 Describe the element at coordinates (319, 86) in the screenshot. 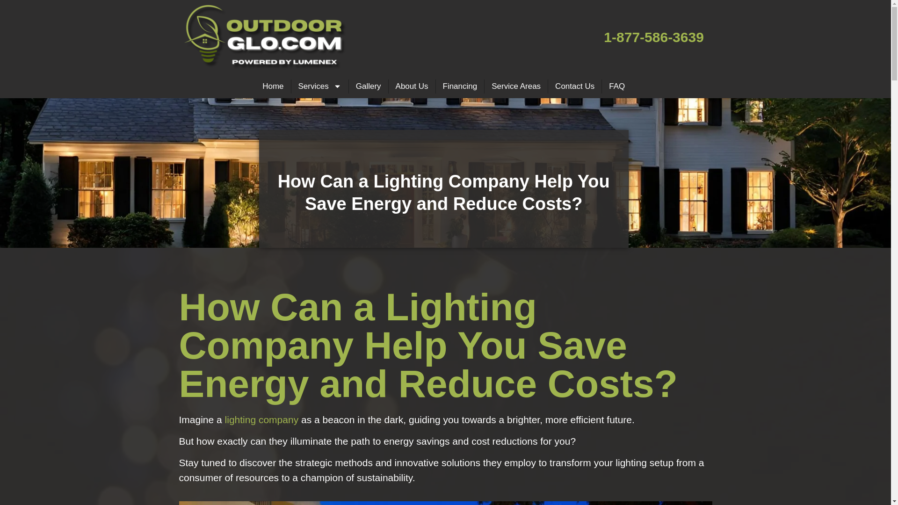

I see `Services` at that location.